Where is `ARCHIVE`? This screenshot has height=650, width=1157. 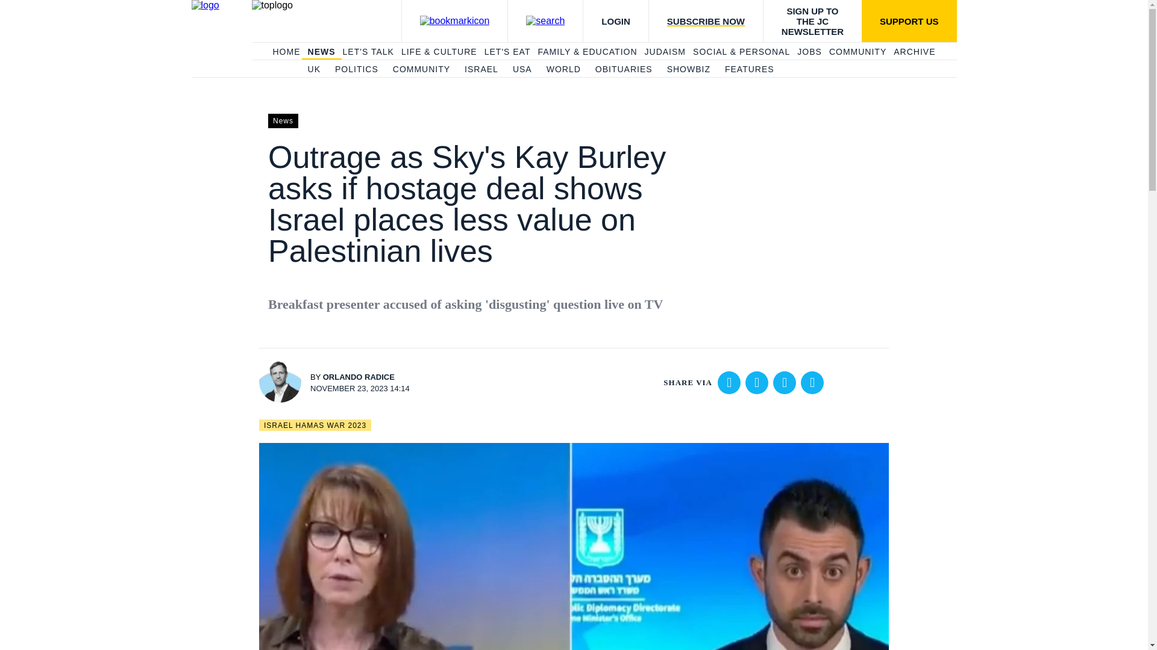 ARCHIVE is located at coordinates (914, 52).